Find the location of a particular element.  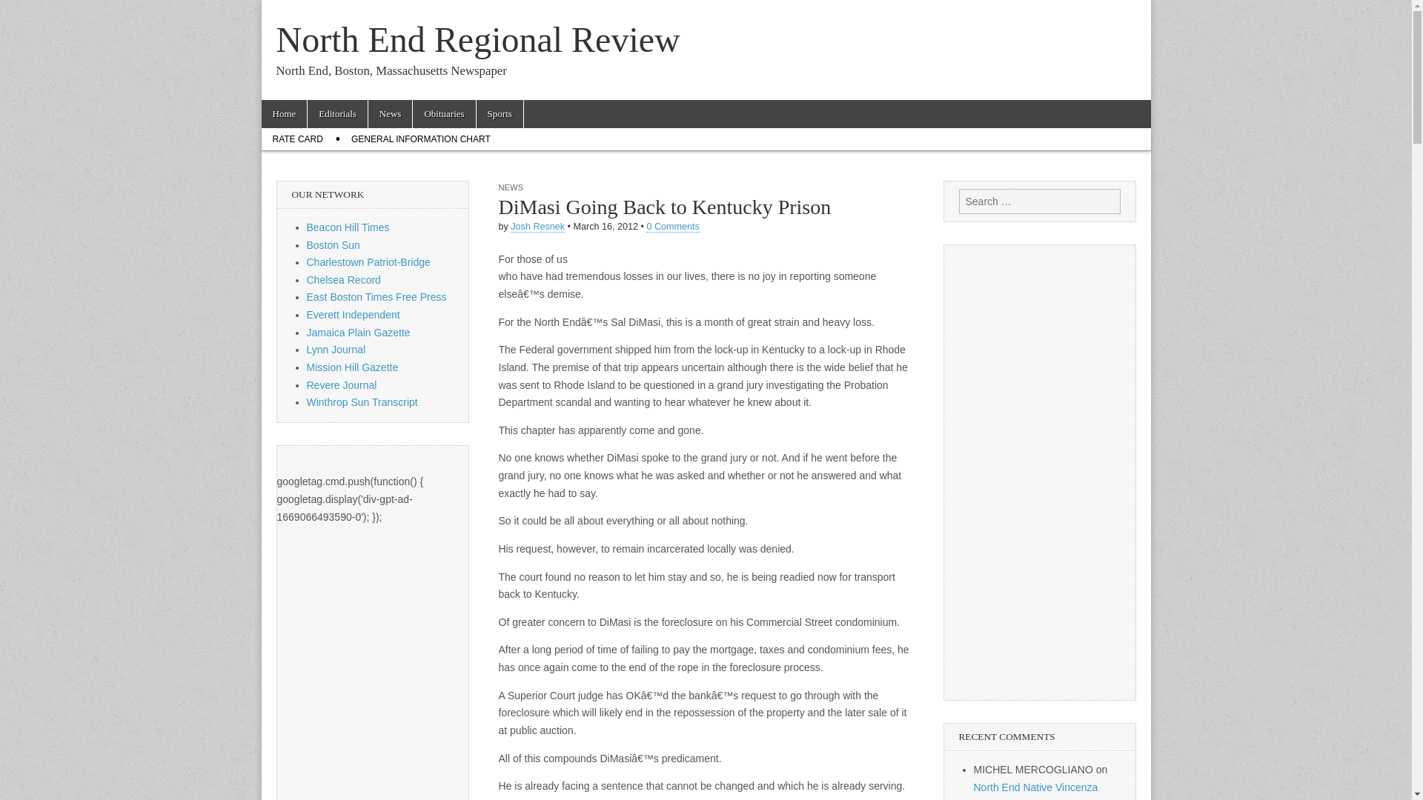

Revere Journal is located at coordinates (342, 385).